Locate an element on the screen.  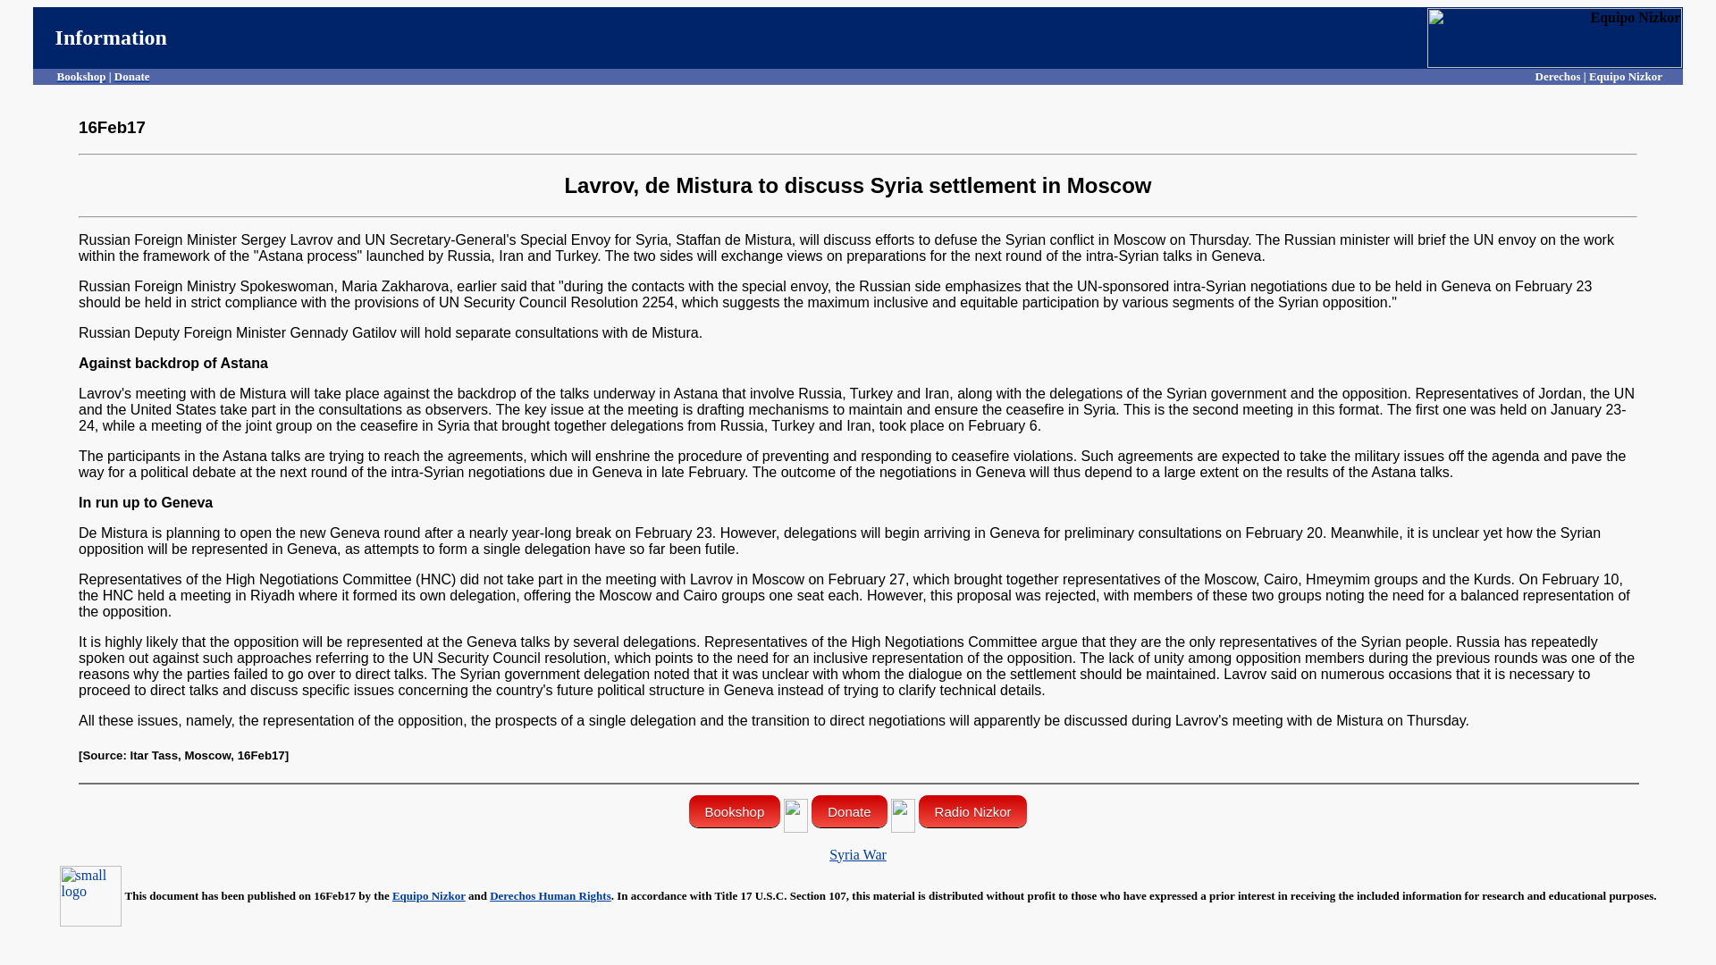
Syria War is located at coordinates (858, 854).